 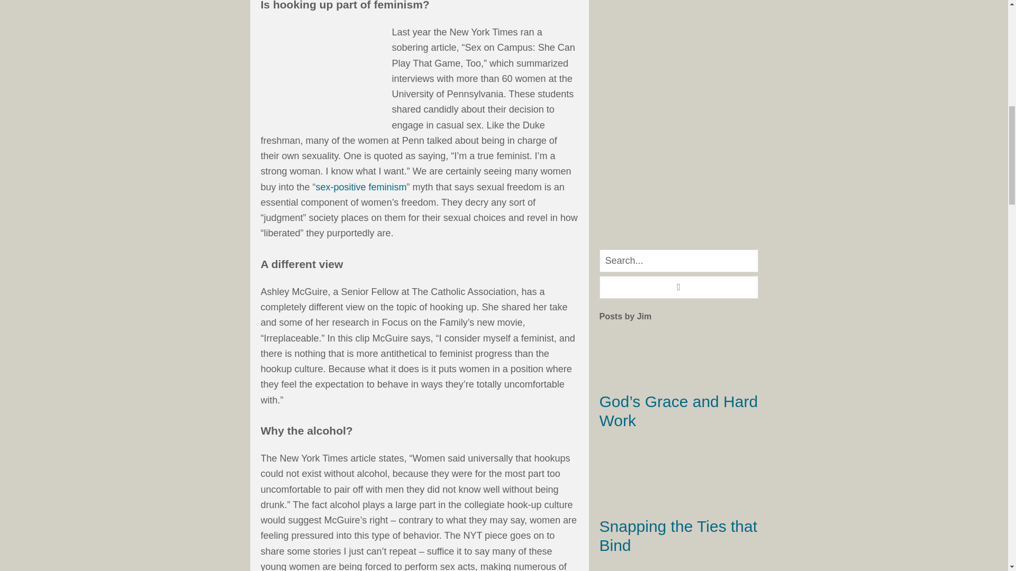 What do you see at coordinates (678, 535) in the screenshot?
I see `Snapping the Ties that Bind` at bounding box center [678, 535].